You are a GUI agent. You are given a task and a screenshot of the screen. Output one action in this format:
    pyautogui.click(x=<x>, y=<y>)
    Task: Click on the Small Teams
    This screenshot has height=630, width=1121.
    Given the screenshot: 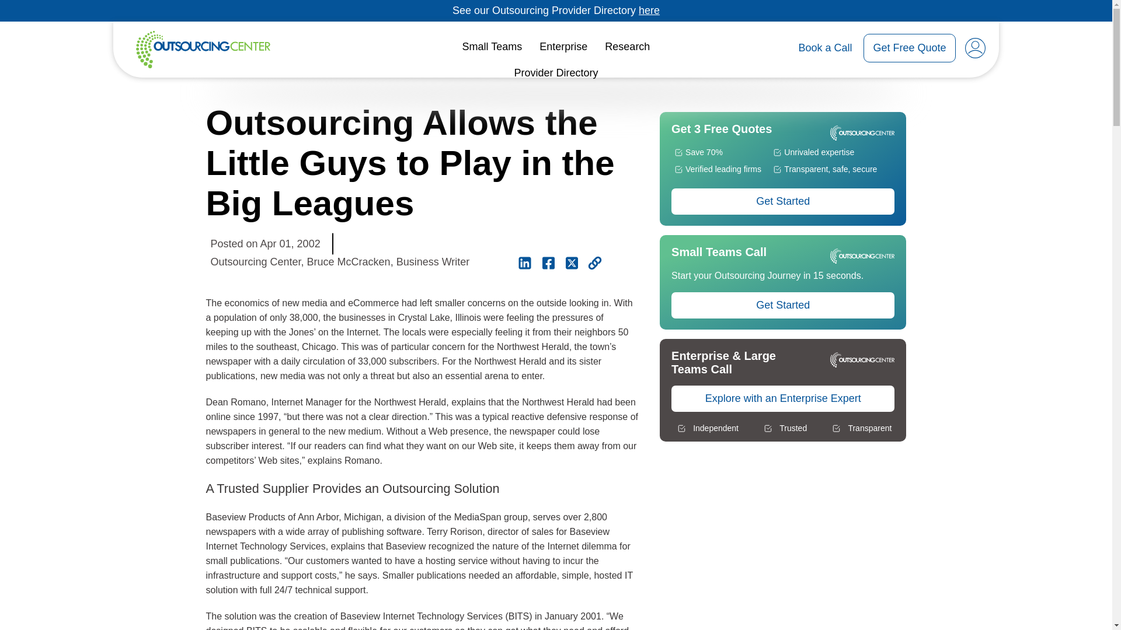 What is the action you would take?
    pyautogui.click(x=493, y=47)
    